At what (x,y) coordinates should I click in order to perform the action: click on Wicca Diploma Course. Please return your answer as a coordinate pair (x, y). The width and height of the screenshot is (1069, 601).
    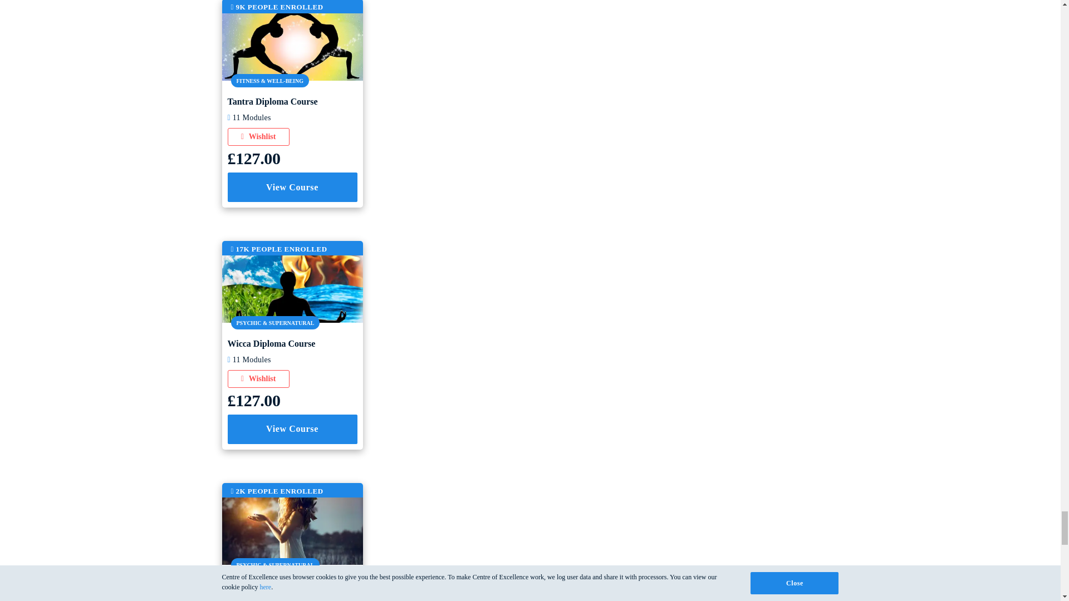
    Looking at the image, I should click on (292, 287).